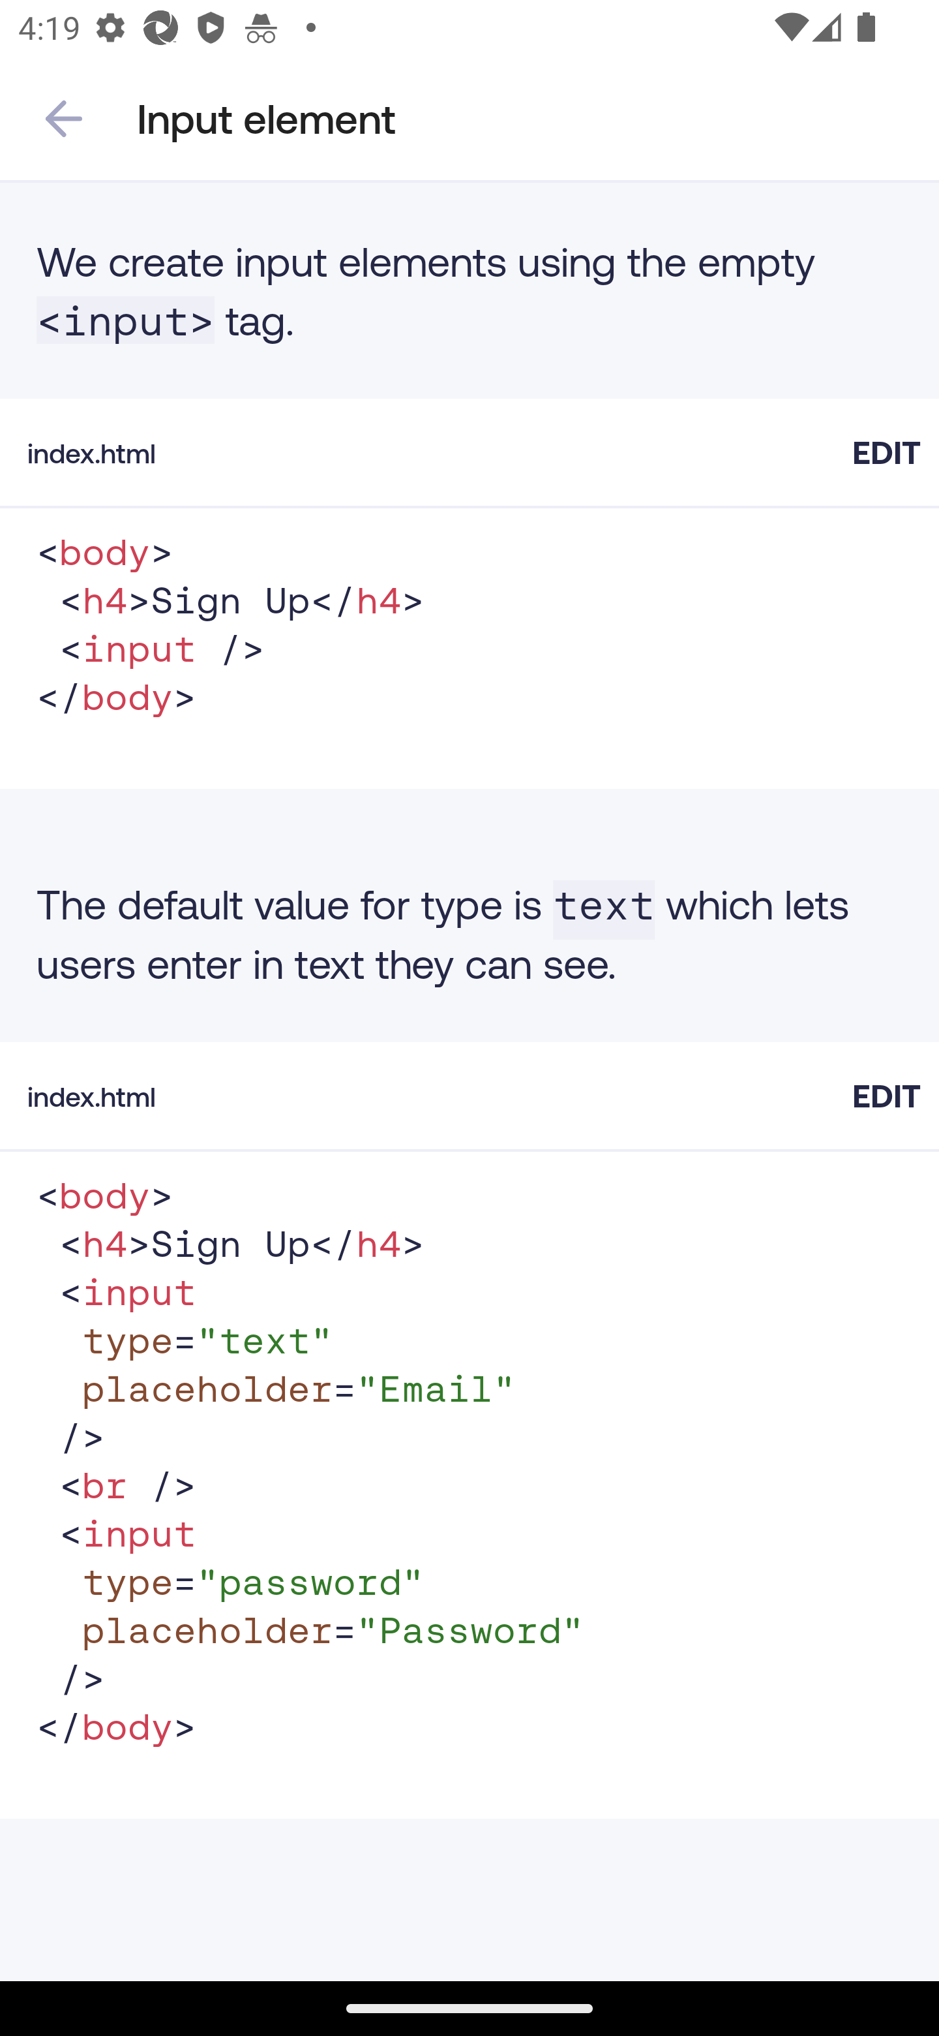  I want to click on EDIT, so click(886, 1095).